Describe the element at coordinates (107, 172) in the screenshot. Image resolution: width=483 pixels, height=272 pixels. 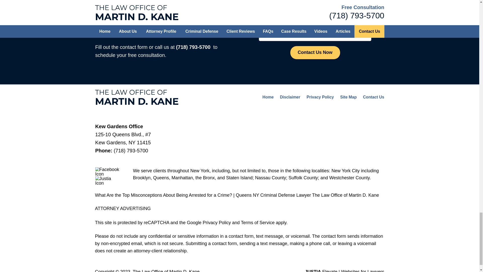
I see `Facebook` at that location.